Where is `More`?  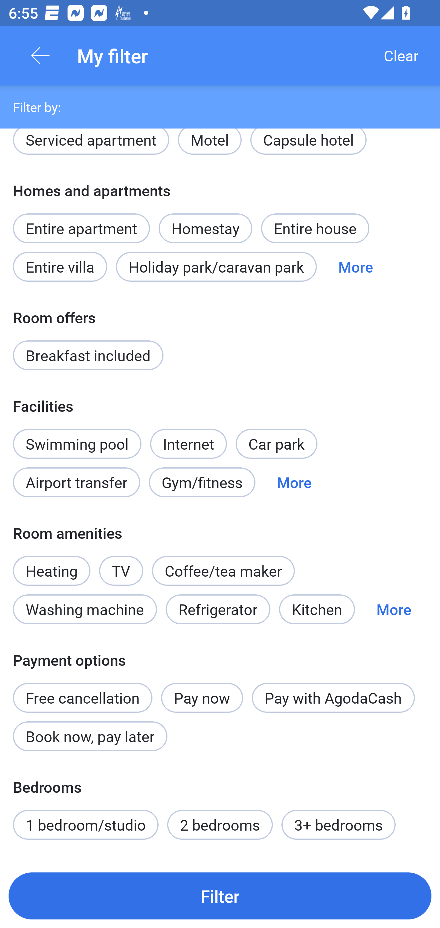 More is located at coordinates (356, 267).